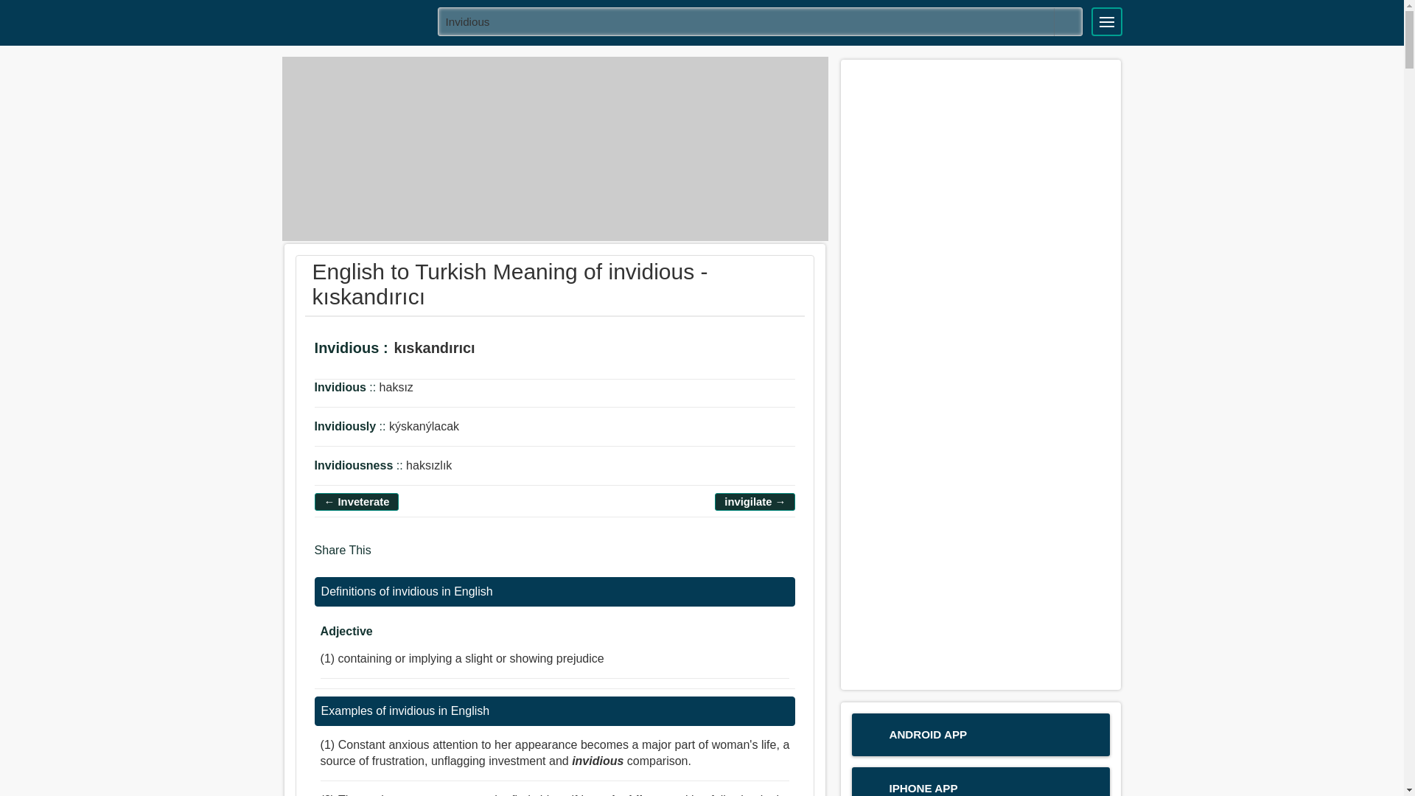  Describe the element at coordinates (354, 21) in the screenshot. I see `TURKISH` at that location.